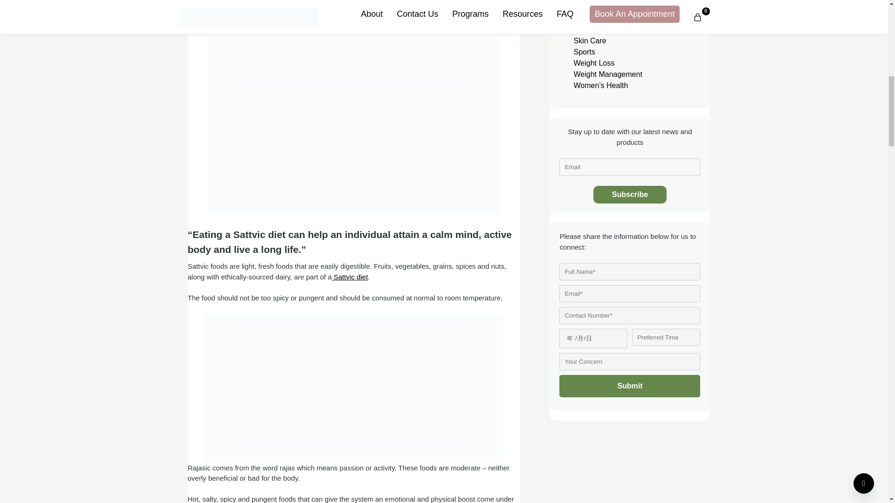  Describe the element at coordinates (350, 277) in the screenshot. I see `Sattvic diet` at that location.